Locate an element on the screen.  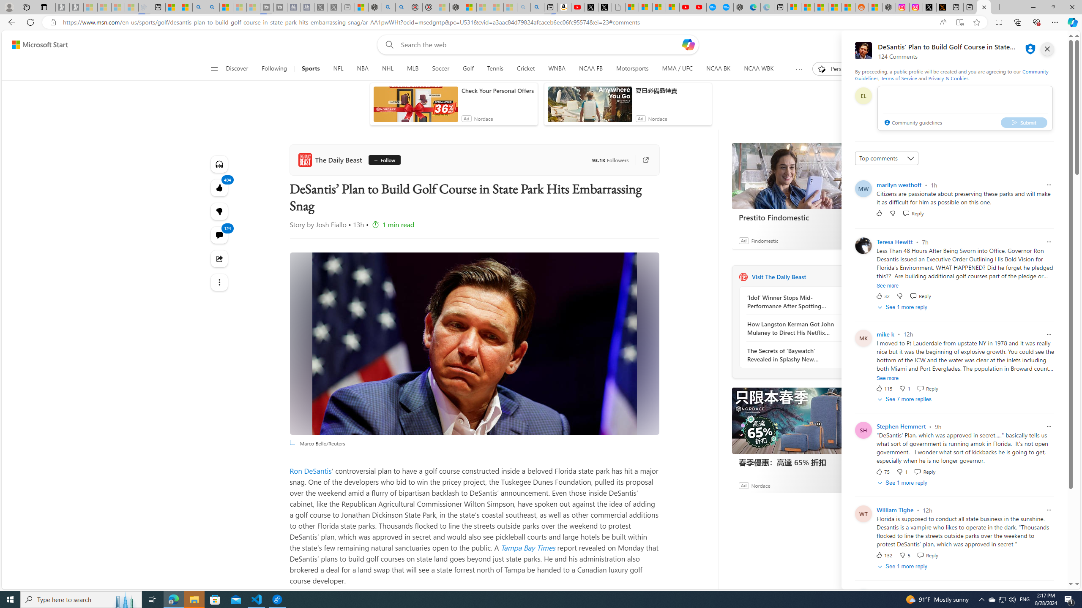
New split screen is located at coordinates (551, 7).